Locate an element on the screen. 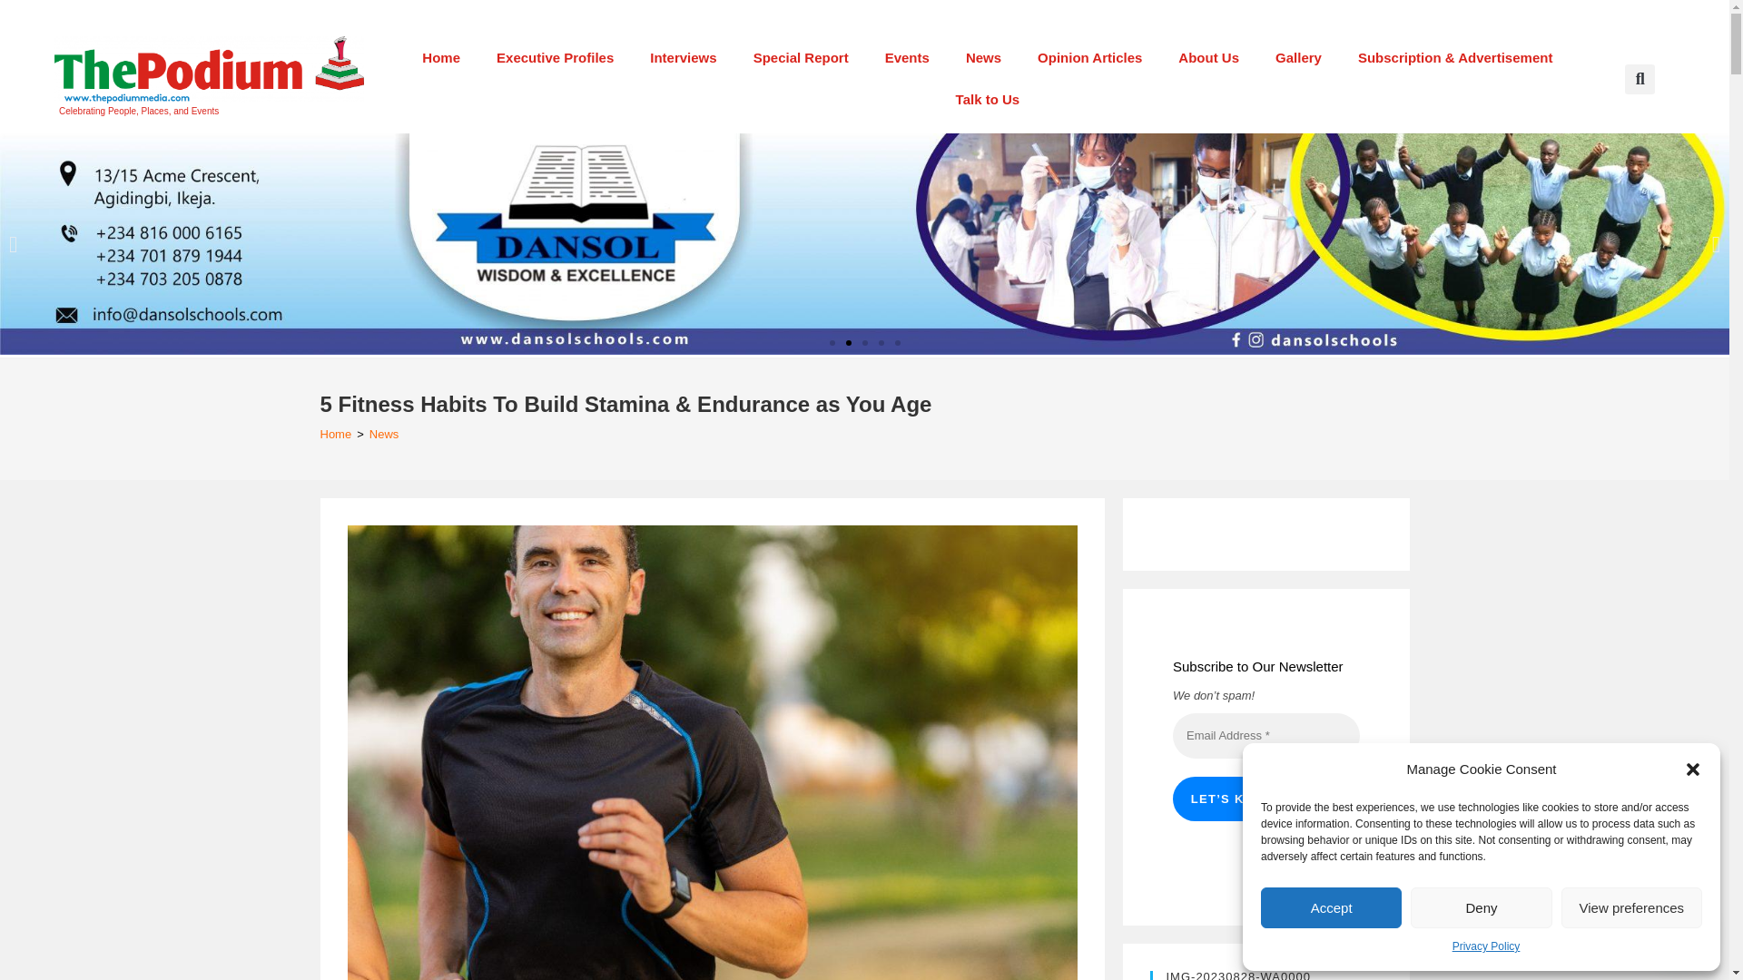 The height and width of the screenshot is (980, 1743). Talk to Us is located at coordinates (988, 100).